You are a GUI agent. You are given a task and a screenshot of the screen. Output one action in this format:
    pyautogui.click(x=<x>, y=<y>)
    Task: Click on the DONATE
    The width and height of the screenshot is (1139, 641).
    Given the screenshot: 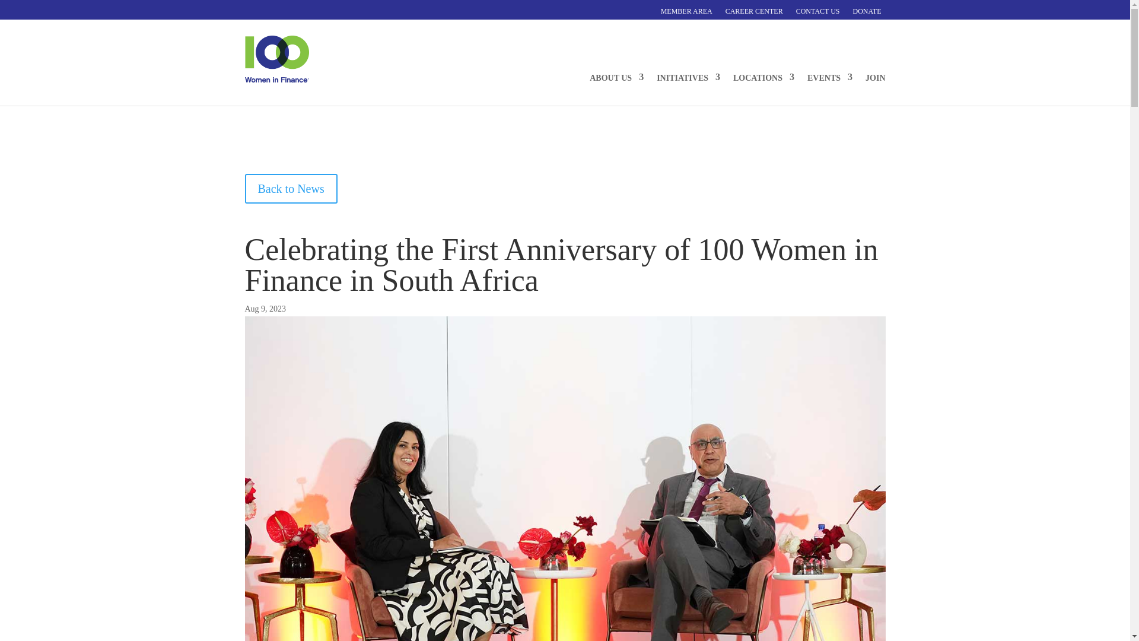 What is the action you would take?
    pyautogui.click(x=867, y=11)
    